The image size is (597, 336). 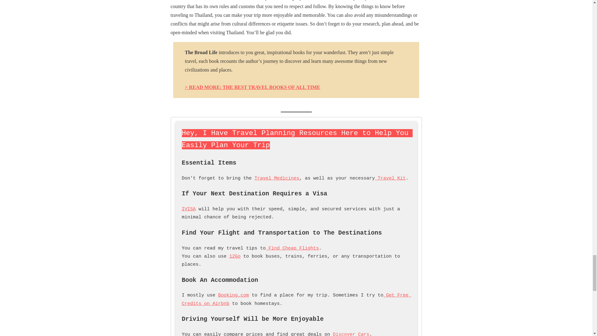 I want to click on  Get Free Credits on Airbnb, so click(x=296, y=299).